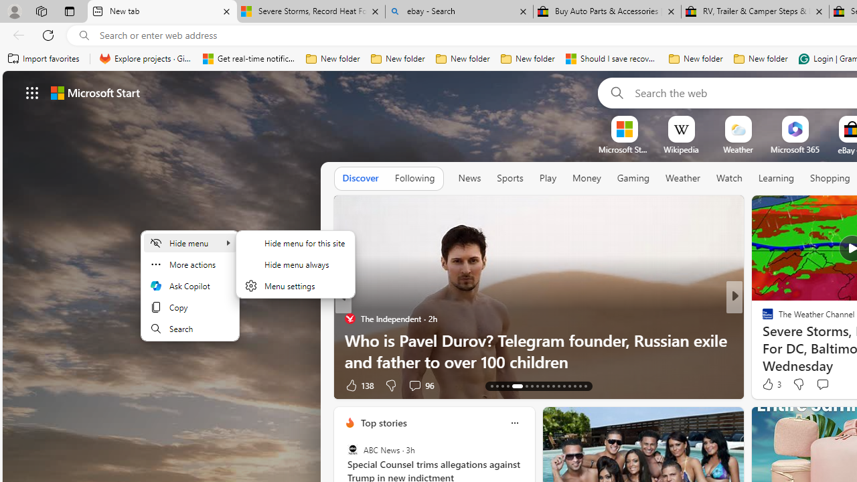 This screenshot has width=857, height=482. I want to click on Microsoft 365, so click(794, 149).